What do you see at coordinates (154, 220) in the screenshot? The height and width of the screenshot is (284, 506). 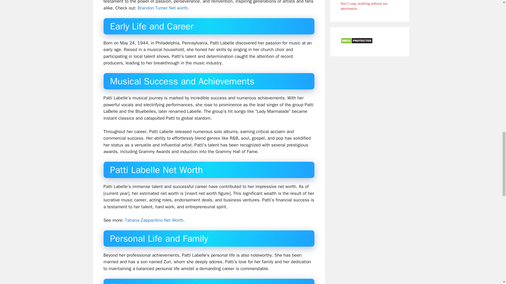 I see `Tatiana Zappardino Net Worth` at bounding box center [154, 220].